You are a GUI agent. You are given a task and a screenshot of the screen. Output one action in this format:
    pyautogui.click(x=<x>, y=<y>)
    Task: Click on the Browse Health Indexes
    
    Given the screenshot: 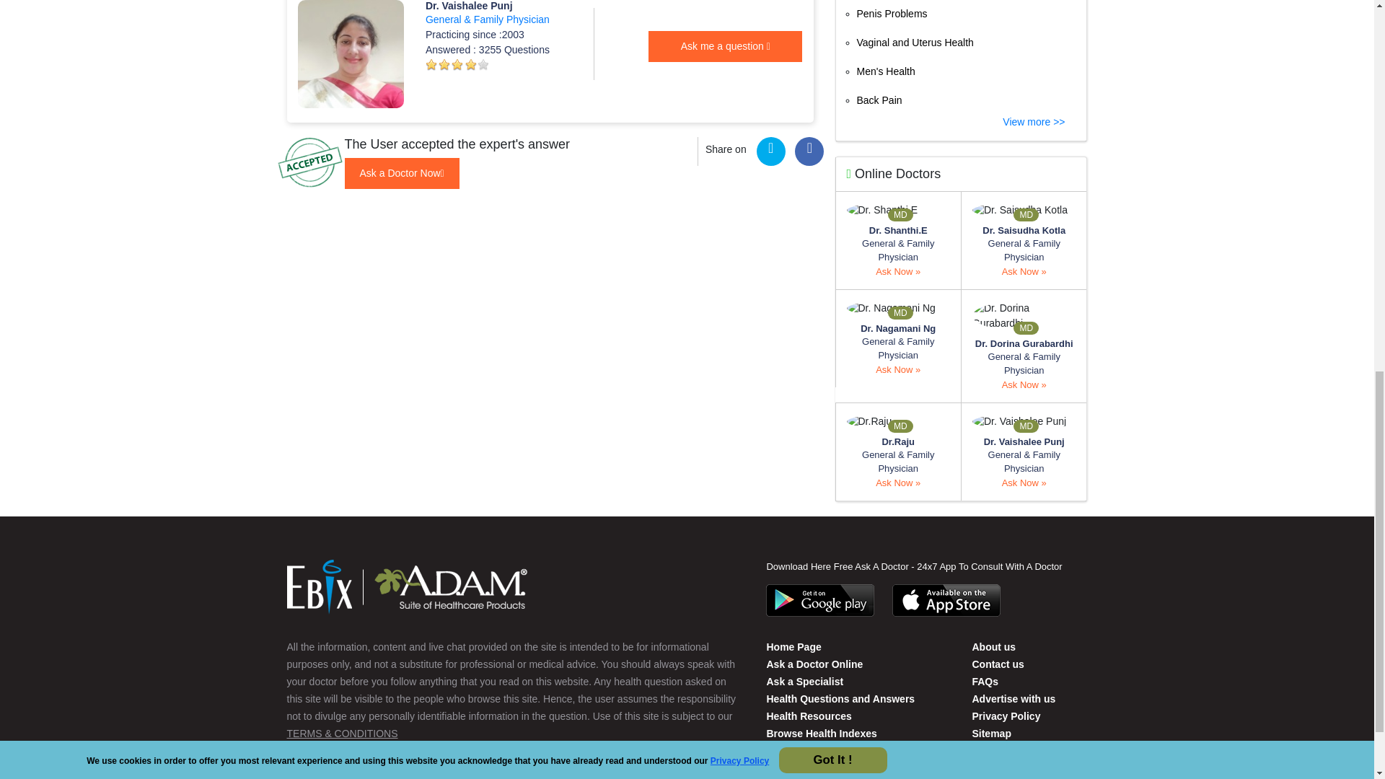 What is the action you would take?
    pyautogui.click(x=821, y=733)
    